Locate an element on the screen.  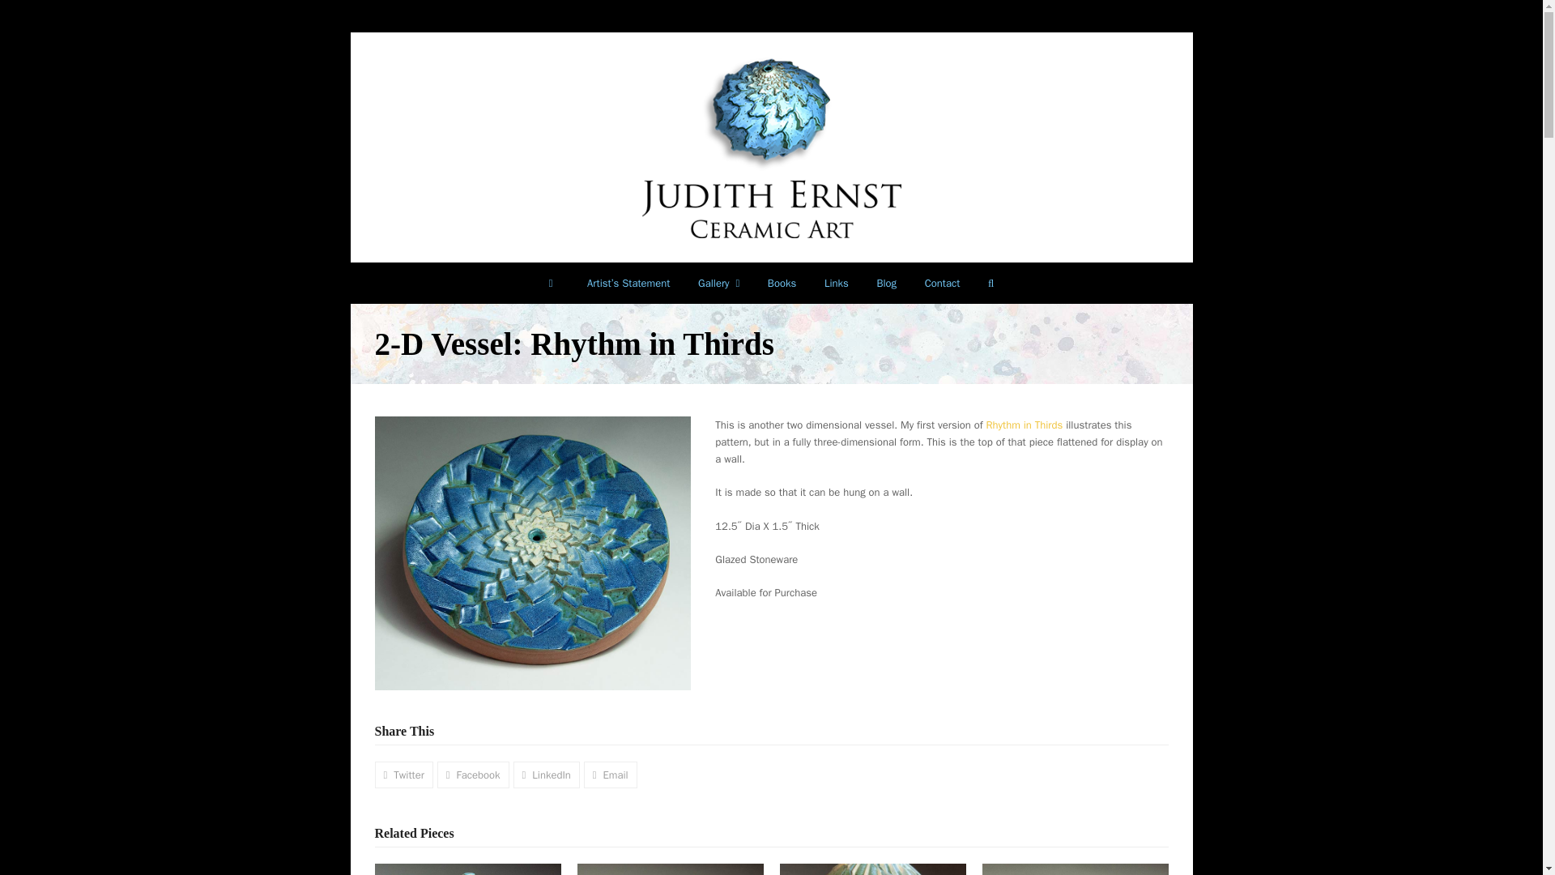
Links is located at coordinates (836, 284).